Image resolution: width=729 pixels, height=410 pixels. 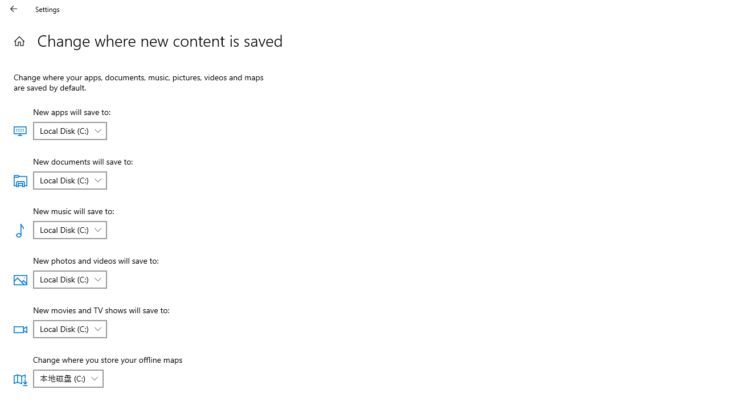 What do you see at coordinates (68, 378) in the screenshot?
I see `Change where you store your offline maps` at bounding box center [68, 378].